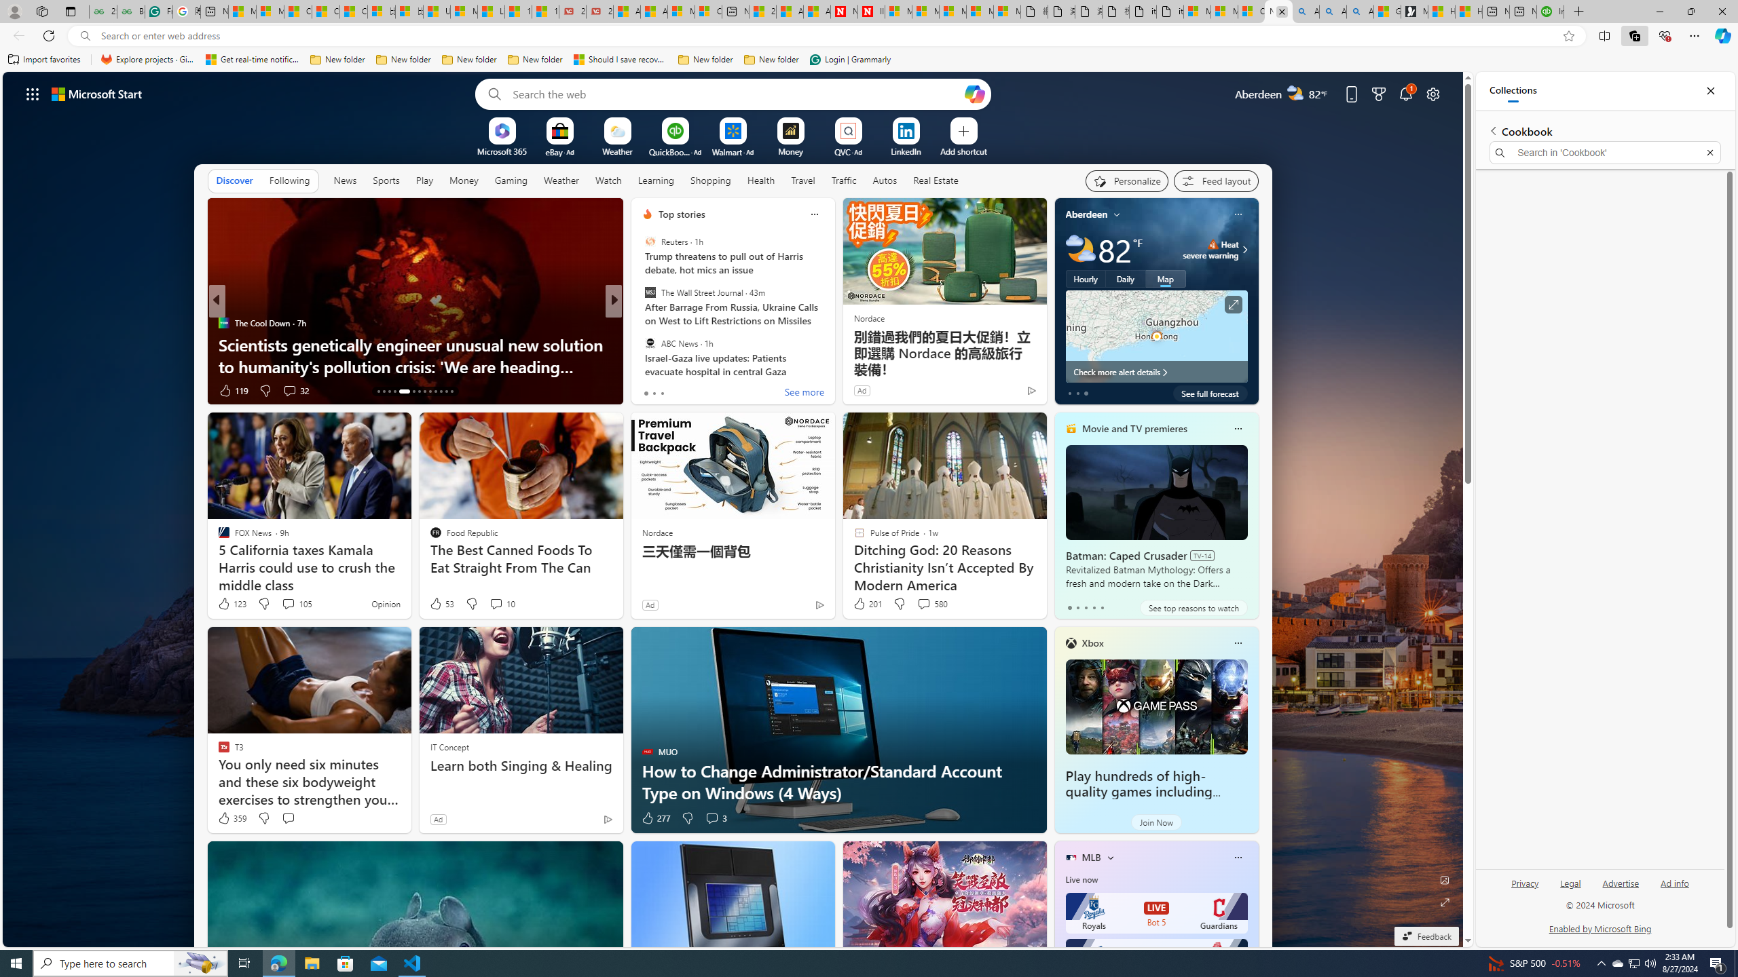 The height and width of the screenshot is (977, 1738). What do you see at coordinates (389, 391) in the screenshot?
I see `AutomationID: tab-15` at bounding box center [389, 391].